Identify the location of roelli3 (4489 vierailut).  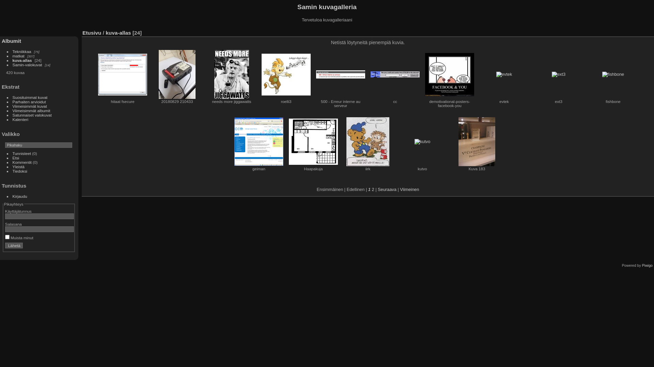
(286, 75).